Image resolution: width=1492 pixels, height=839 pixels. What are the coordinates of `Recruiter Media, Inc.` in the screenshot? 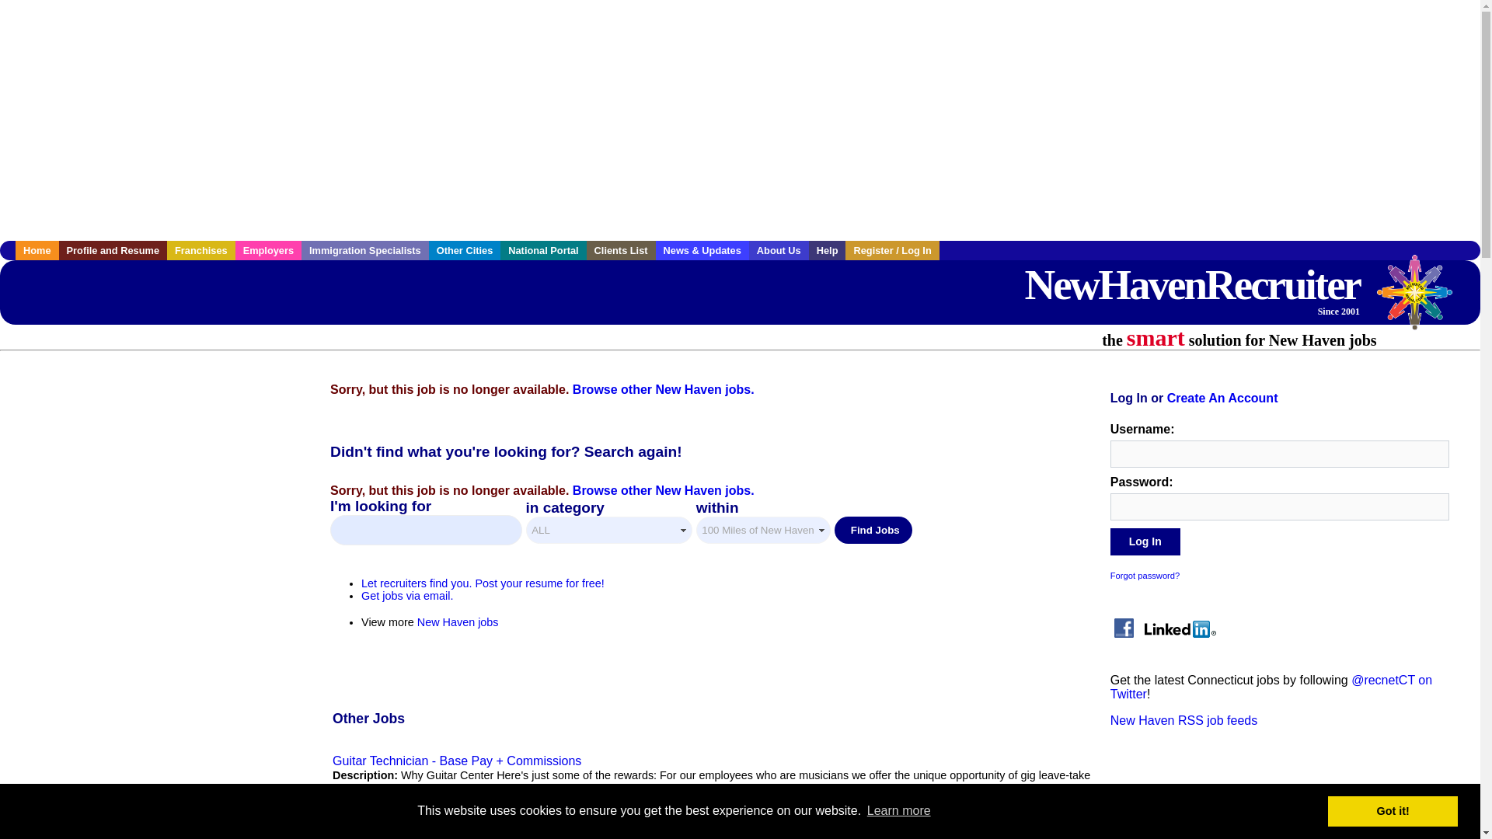 It's located at (1191, 287).